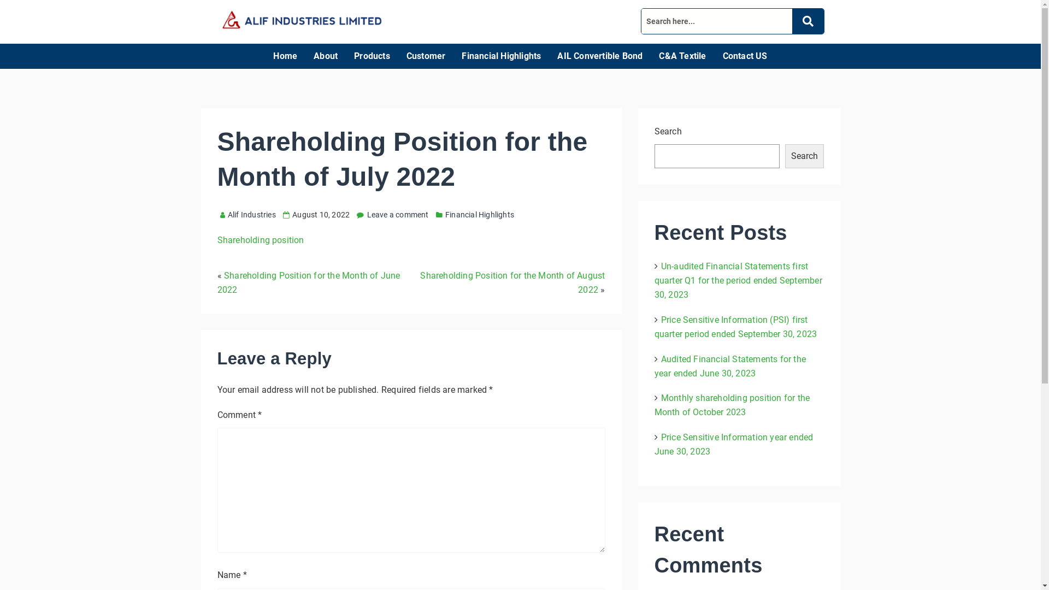 This screenshot has height=590, width=1049. Describe the element at coordinates (682, 56) in the screenshot. I see `C&A Textile` at that location.